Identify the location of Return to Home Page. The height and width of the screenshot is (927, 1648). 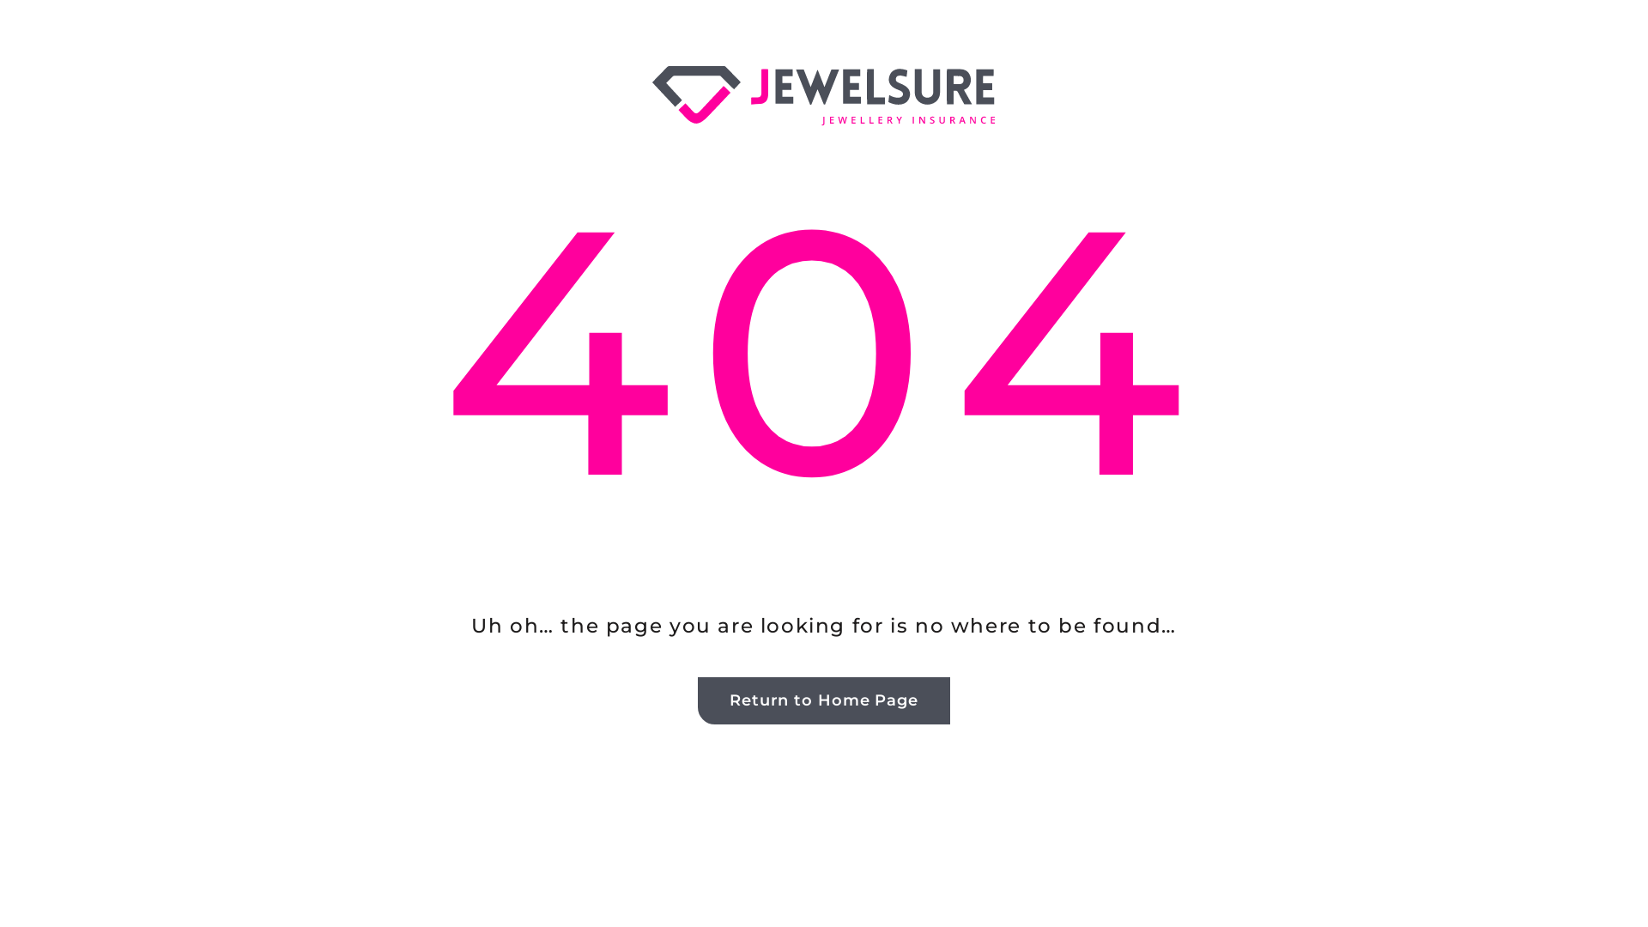
(824, 700).